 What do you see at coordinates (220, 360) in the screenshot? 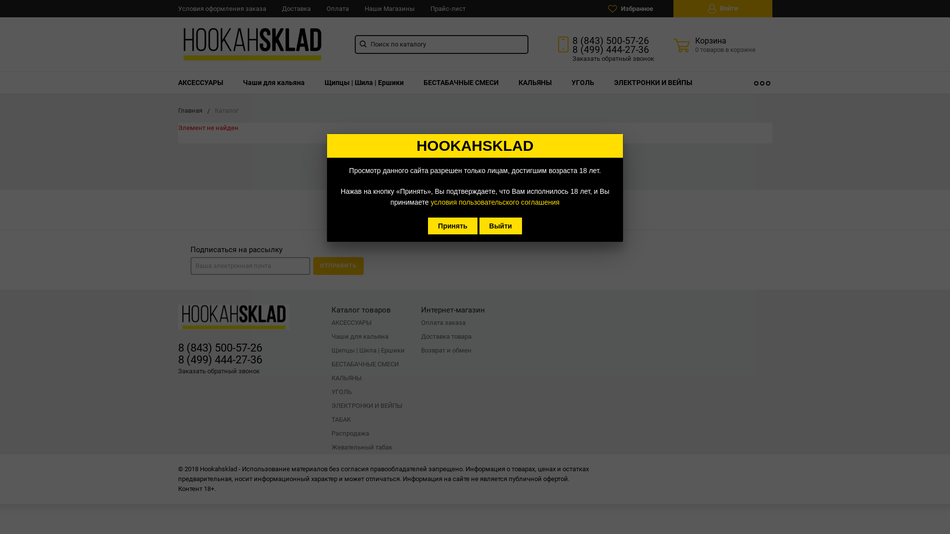
I see `8 (499) 444-27-36` at bounding box center [220, 360].